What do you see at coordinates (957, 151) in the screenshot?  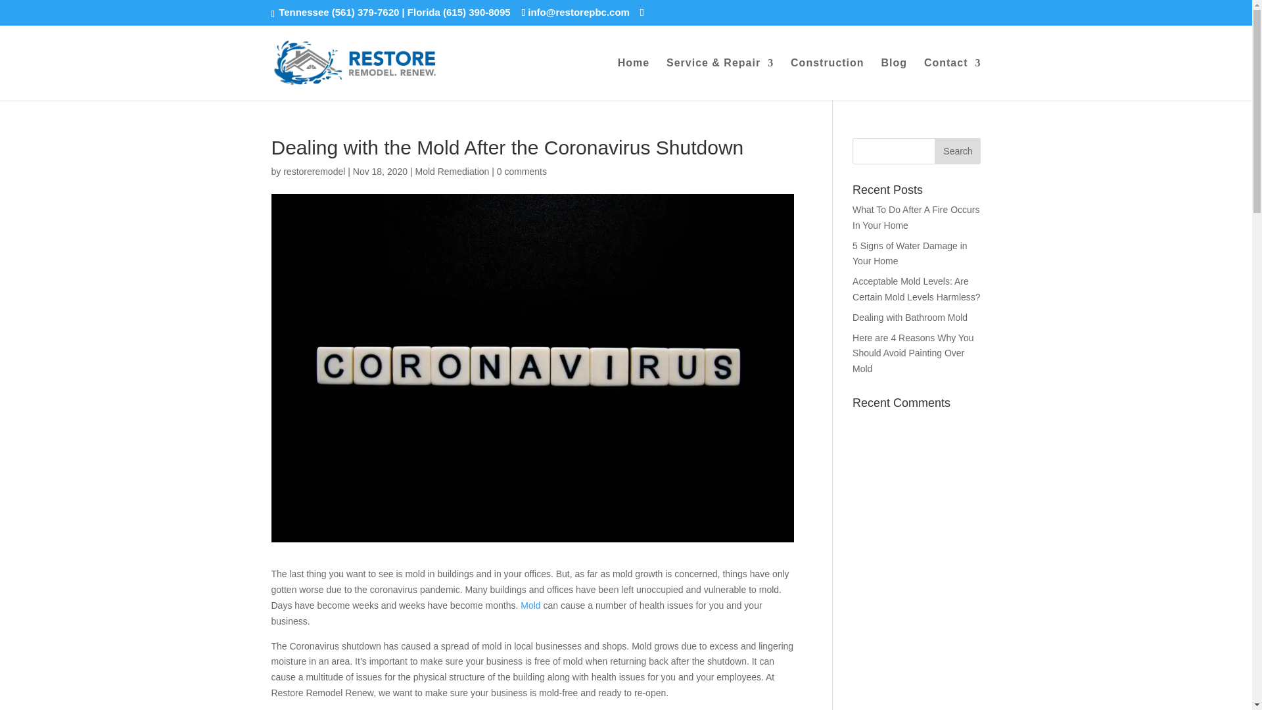 I see `Search` at bounding box center [957, 151].